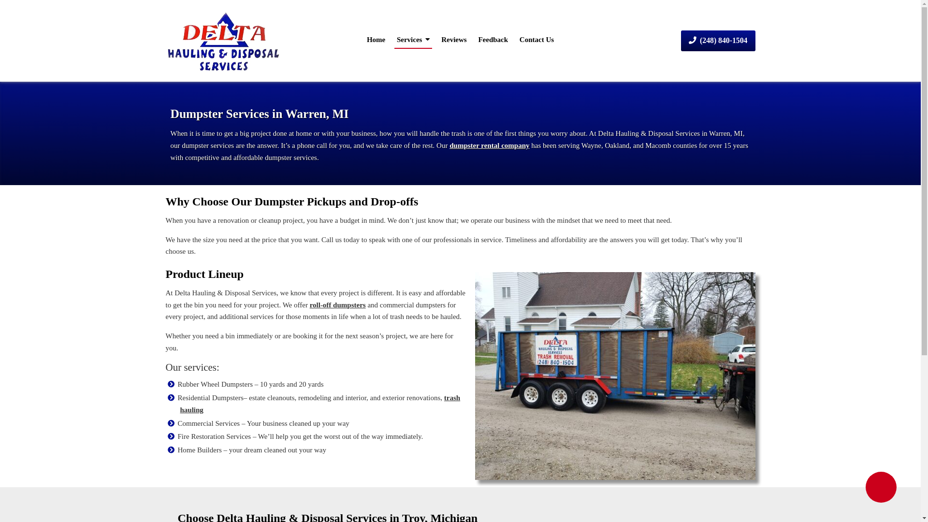 The width and height of the screenshot is (928, 522). Describe the element at coordinates (376, 40) in the screenshot. I see `Home` at that location.